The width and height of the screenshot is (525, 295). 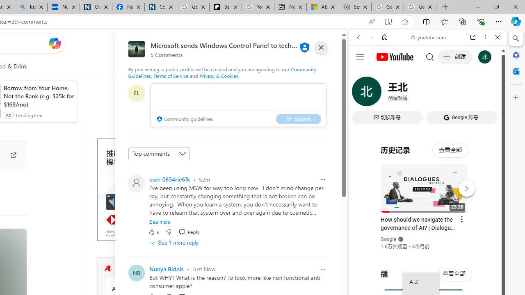 I want to click on Community guidelines, so click(x=184, y=120).